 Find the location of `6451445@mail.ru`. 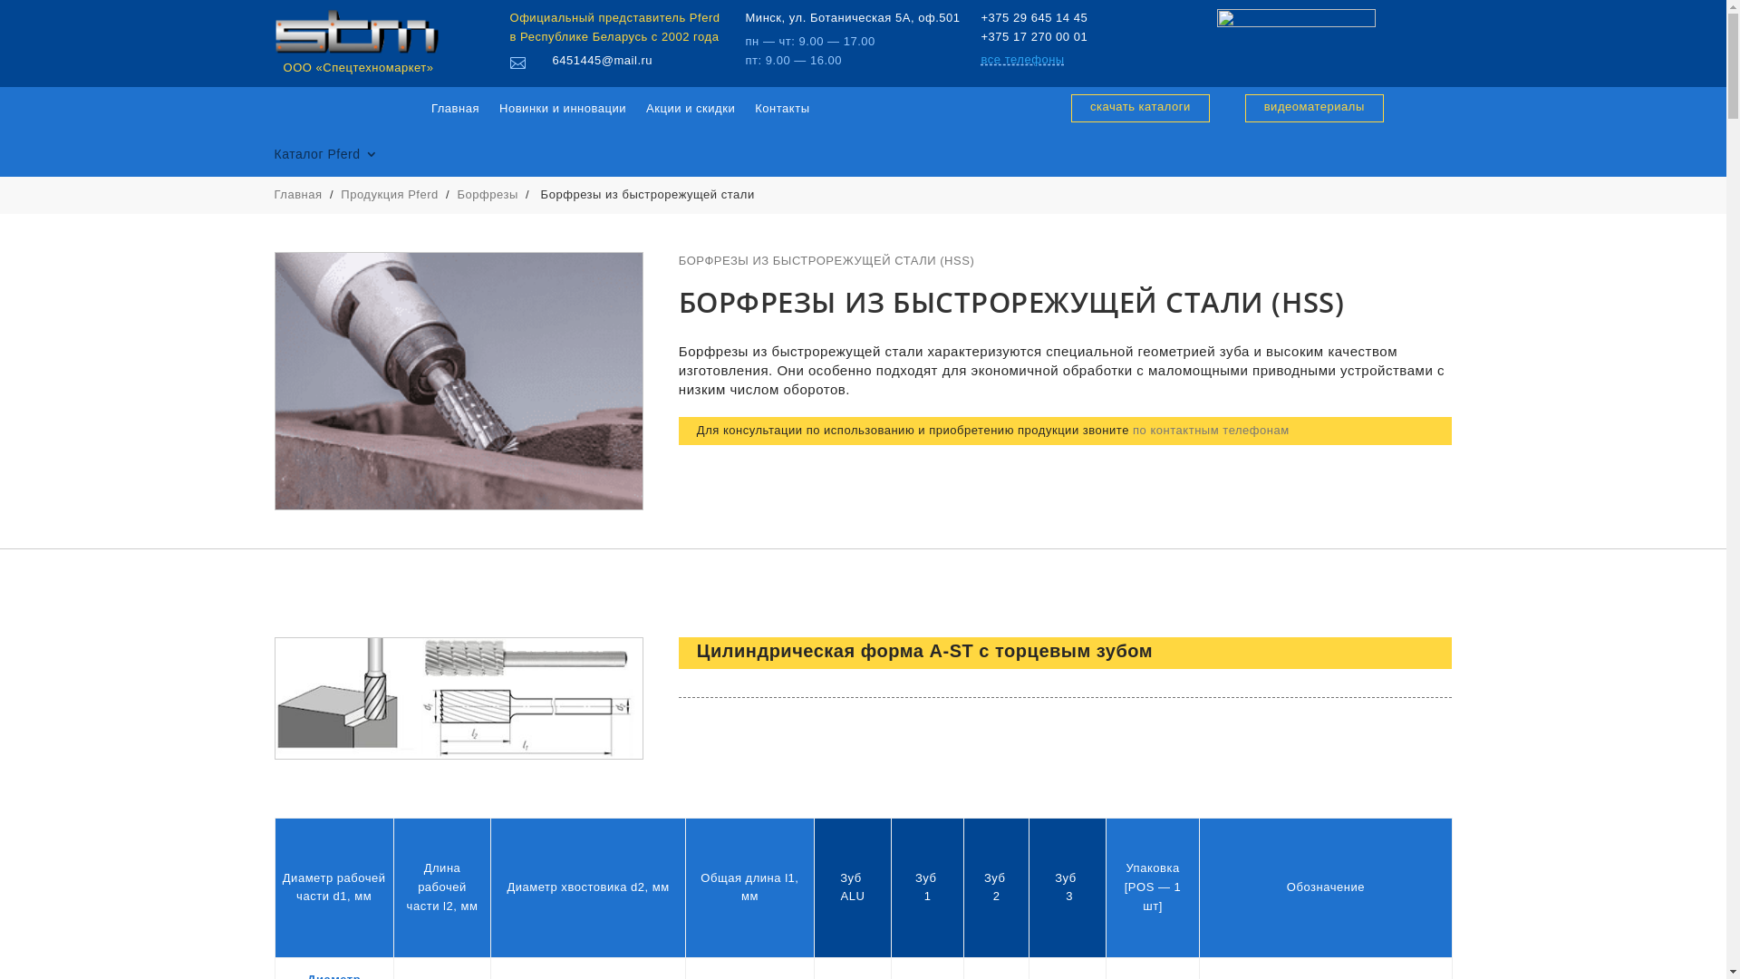

6451445@mail.ru is located at coordinates (604, 60).